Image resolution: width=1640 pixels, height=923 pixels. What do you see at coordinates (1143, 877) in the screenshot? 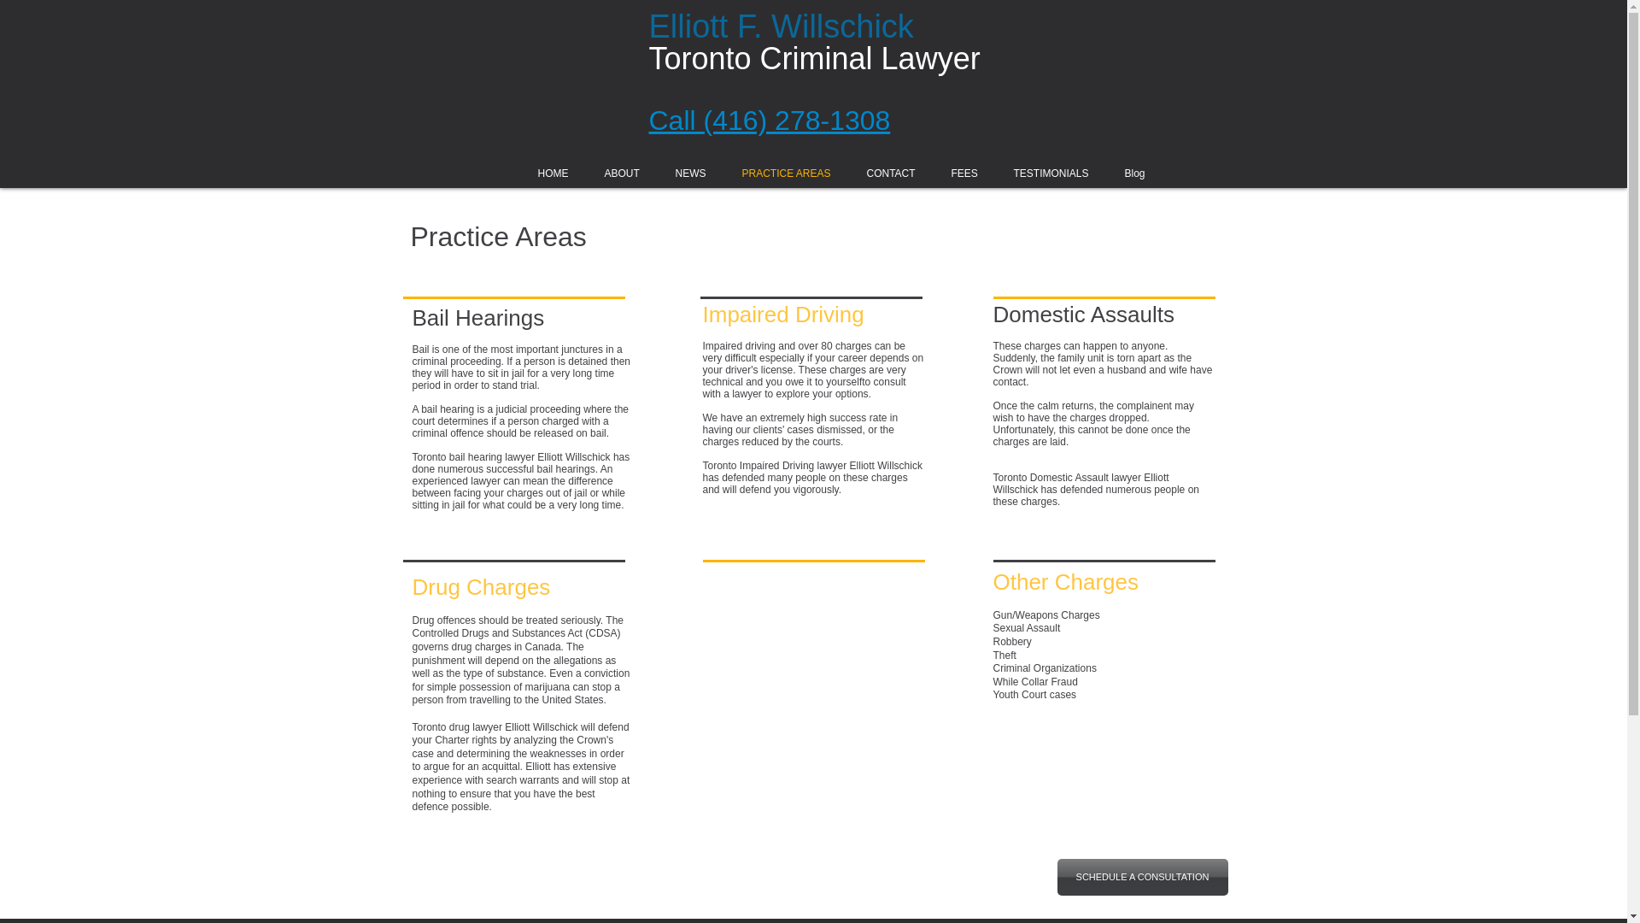
I see `SCHEDULE A CONSULTATION` at bounding box center [1143, 877].